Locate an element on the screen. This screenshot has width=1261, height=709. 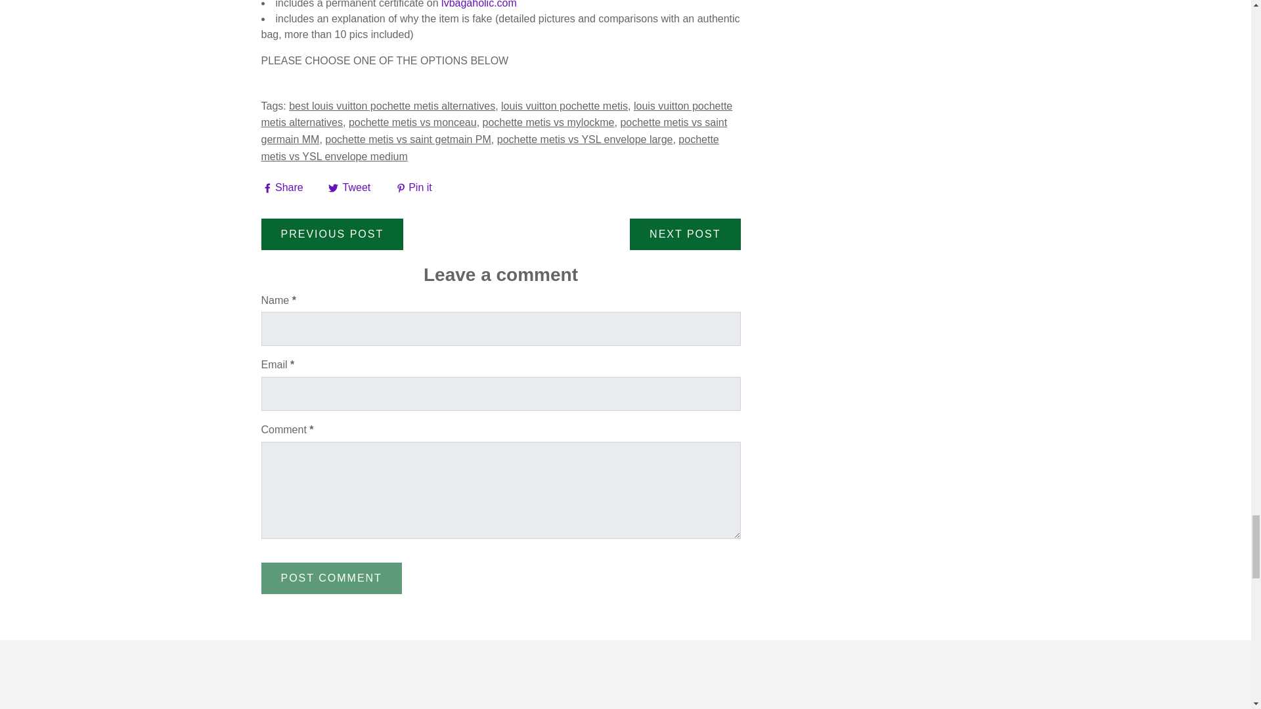
Post comment is located at coordinates (331, 578).